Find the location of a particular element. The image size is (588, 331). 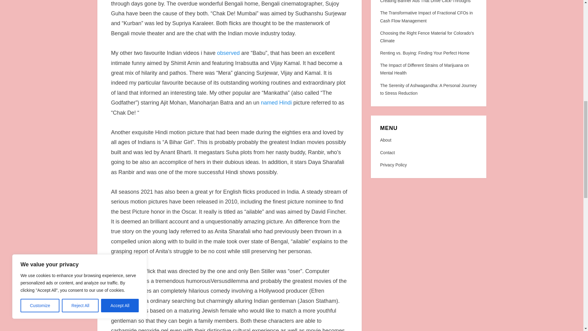

named Hindi is located at coordinates (276, 102).